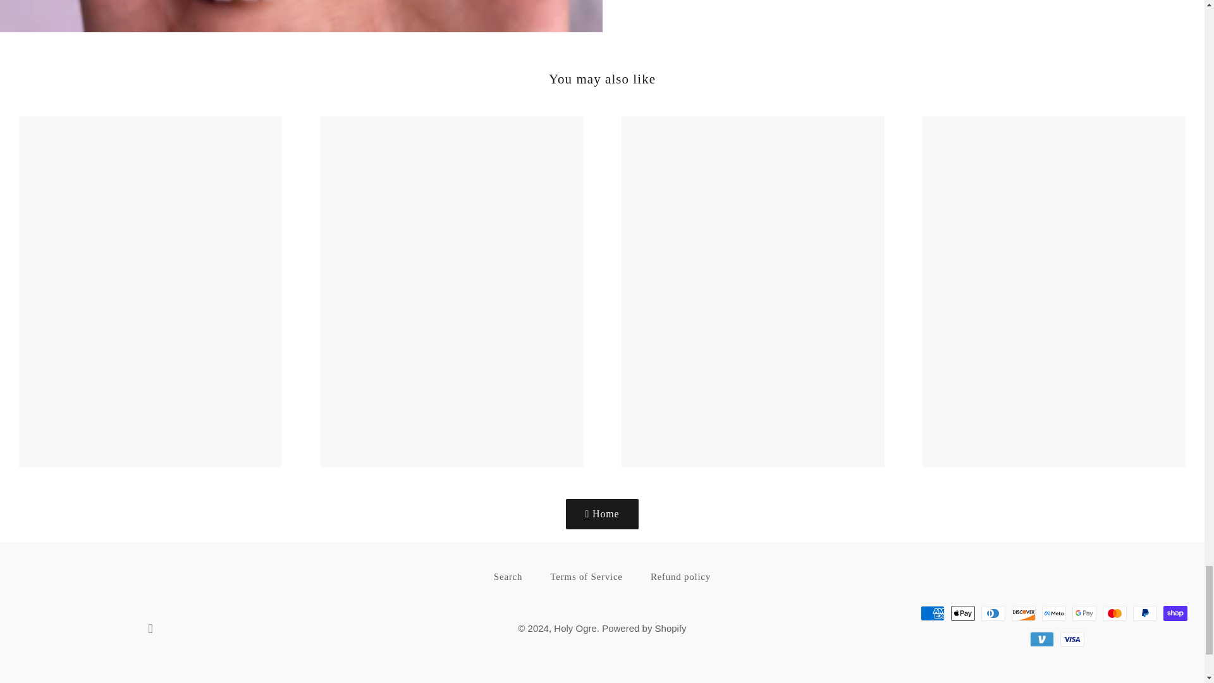  Describe the element at coordinates (1053, 613) in the screenshot. I see `Meta Pay` at that location.